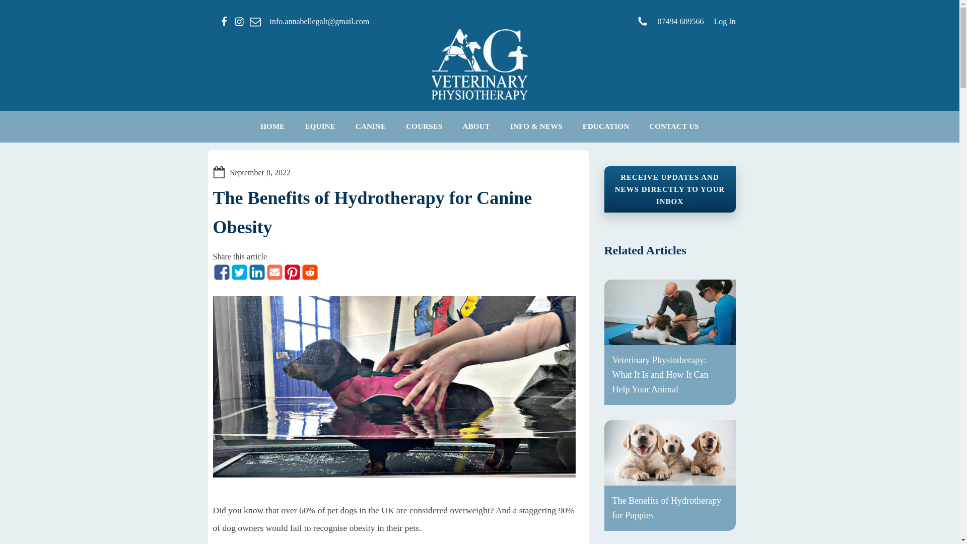 This screenshot has width=967, height=544. What do you see at coordinates (272, 126) in the screenshot?
I see `HOME` at bounding box center [272, 126].